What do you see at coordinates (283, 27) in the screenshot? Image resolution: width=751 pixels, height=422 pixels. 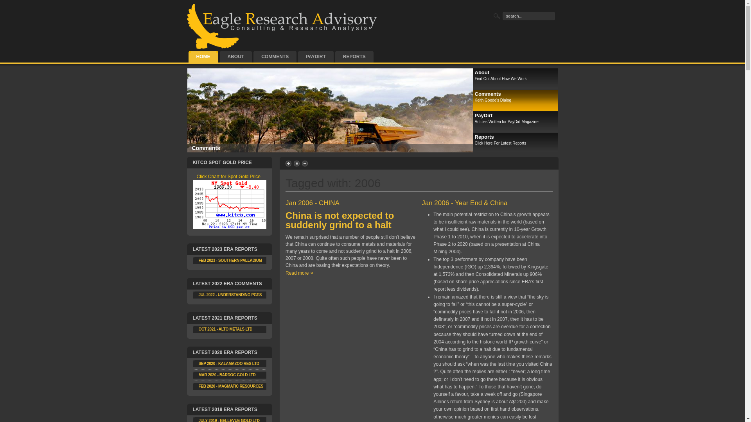 I see `Eagle Research Advisory` at bounding box center [283, 27].